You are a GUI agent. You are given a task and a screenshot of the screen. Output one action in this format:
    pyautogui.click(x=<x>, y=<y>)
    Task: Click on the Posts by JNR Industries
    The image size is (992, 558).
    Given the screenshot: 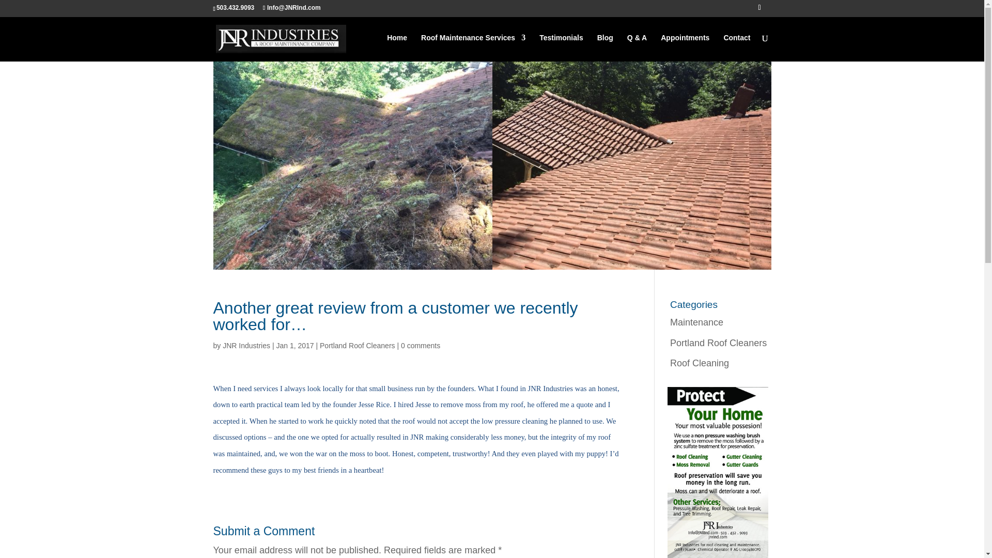 What is the action you would take?
    pyautogui.click(x=246, y=345)
    